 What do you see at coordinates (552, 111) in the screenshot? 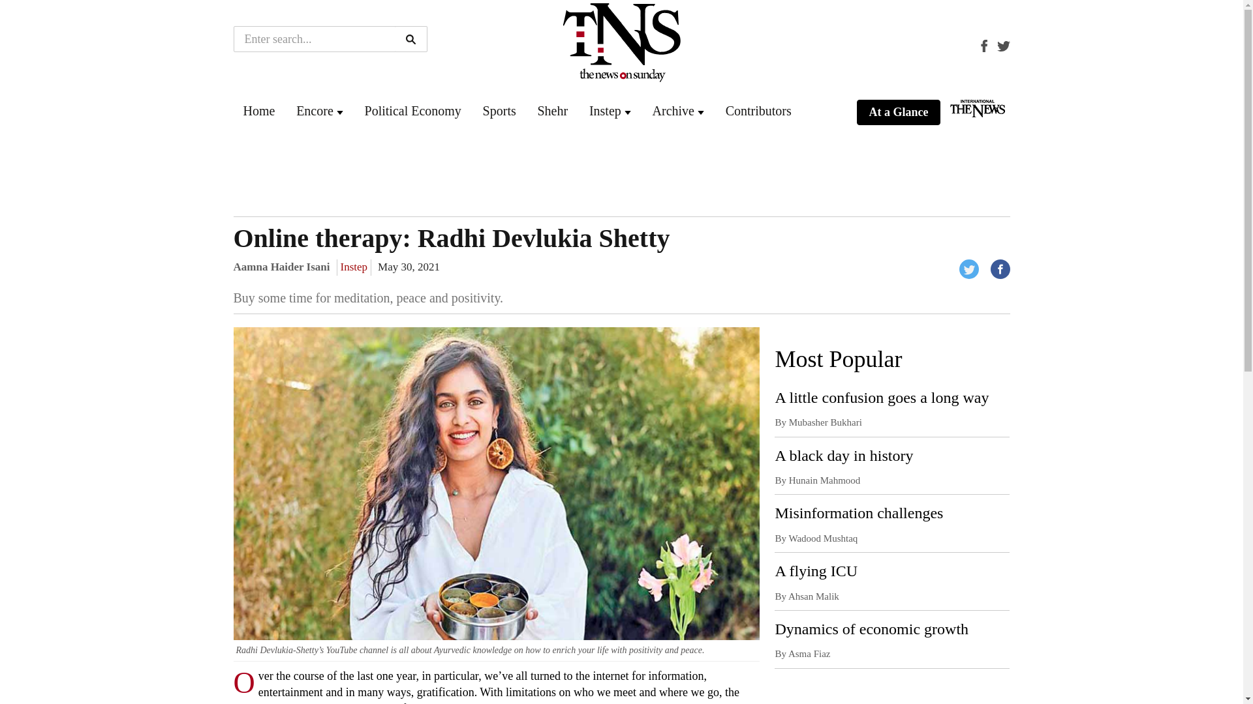
I see `Shehr` at bounding box center [552, 111].